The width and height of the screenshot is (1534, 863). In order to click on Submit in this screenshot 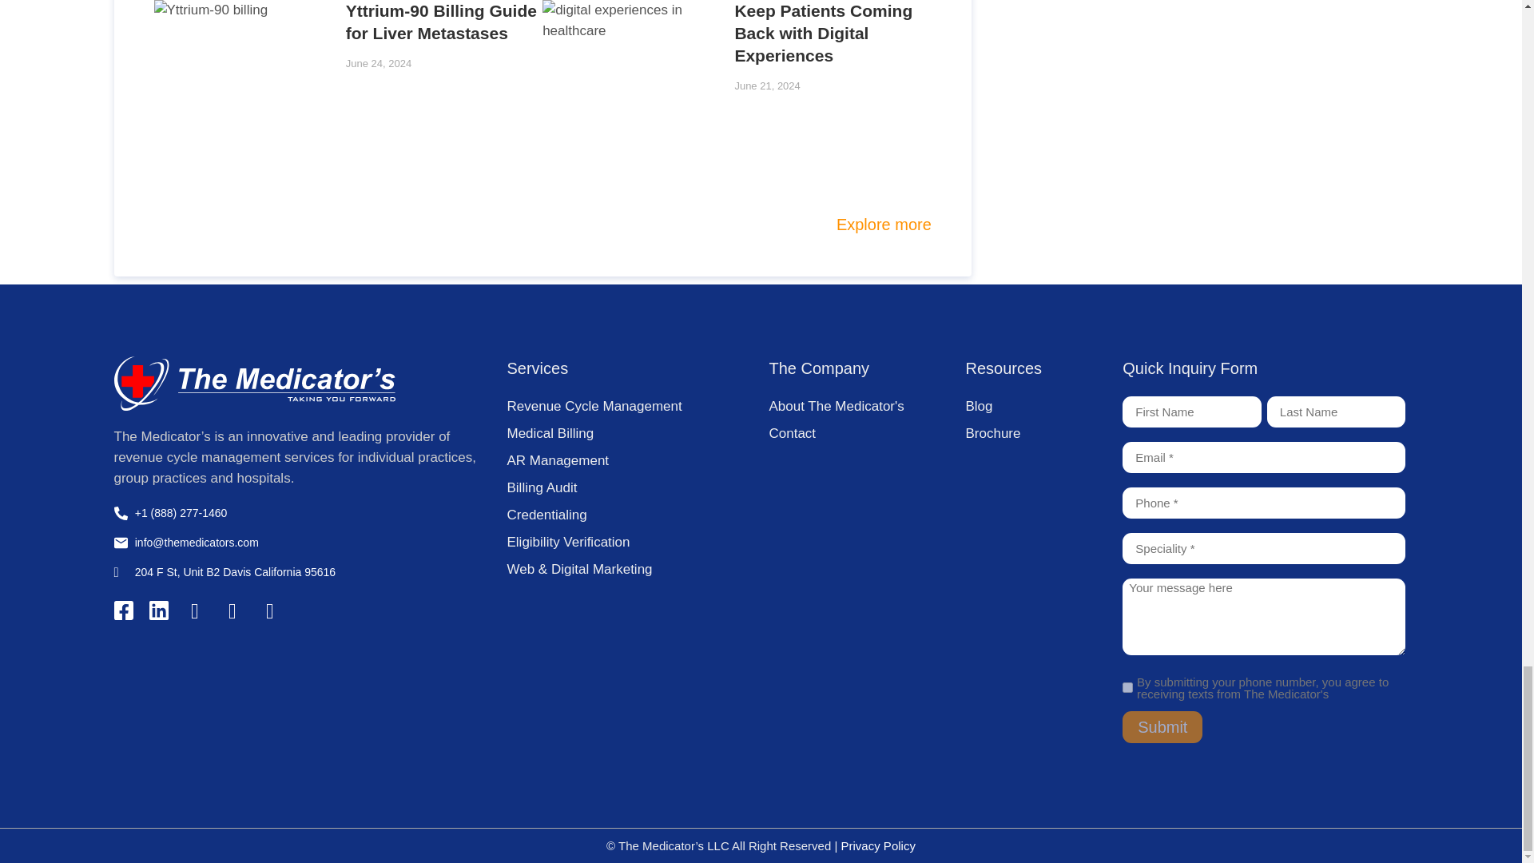, I will do `click(1162, 726)`.